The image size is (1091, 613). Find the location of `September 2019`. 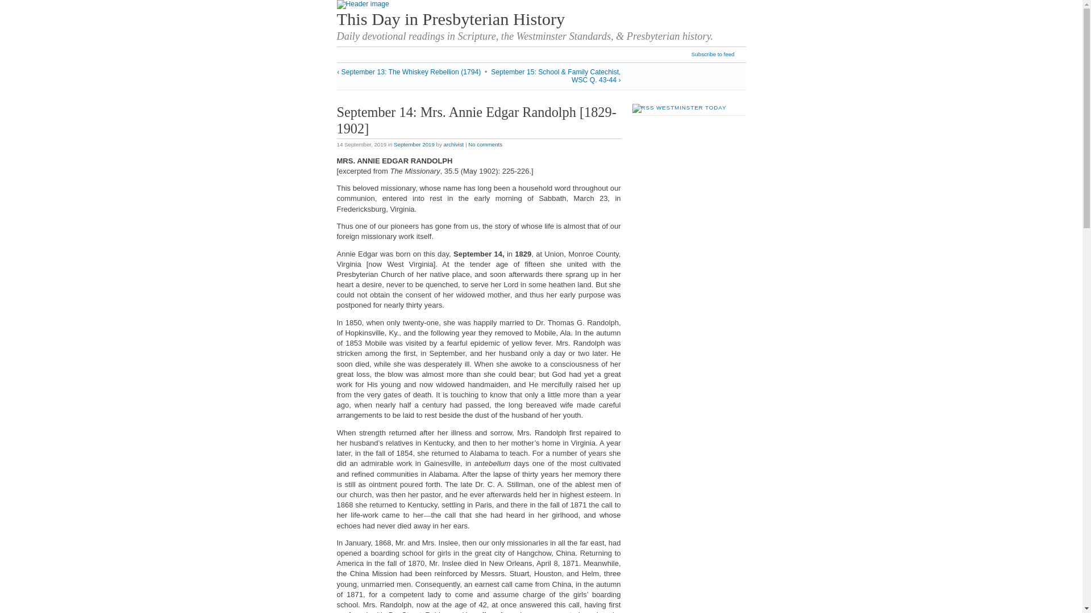

September 2019 is located at coordinates (414, 144).